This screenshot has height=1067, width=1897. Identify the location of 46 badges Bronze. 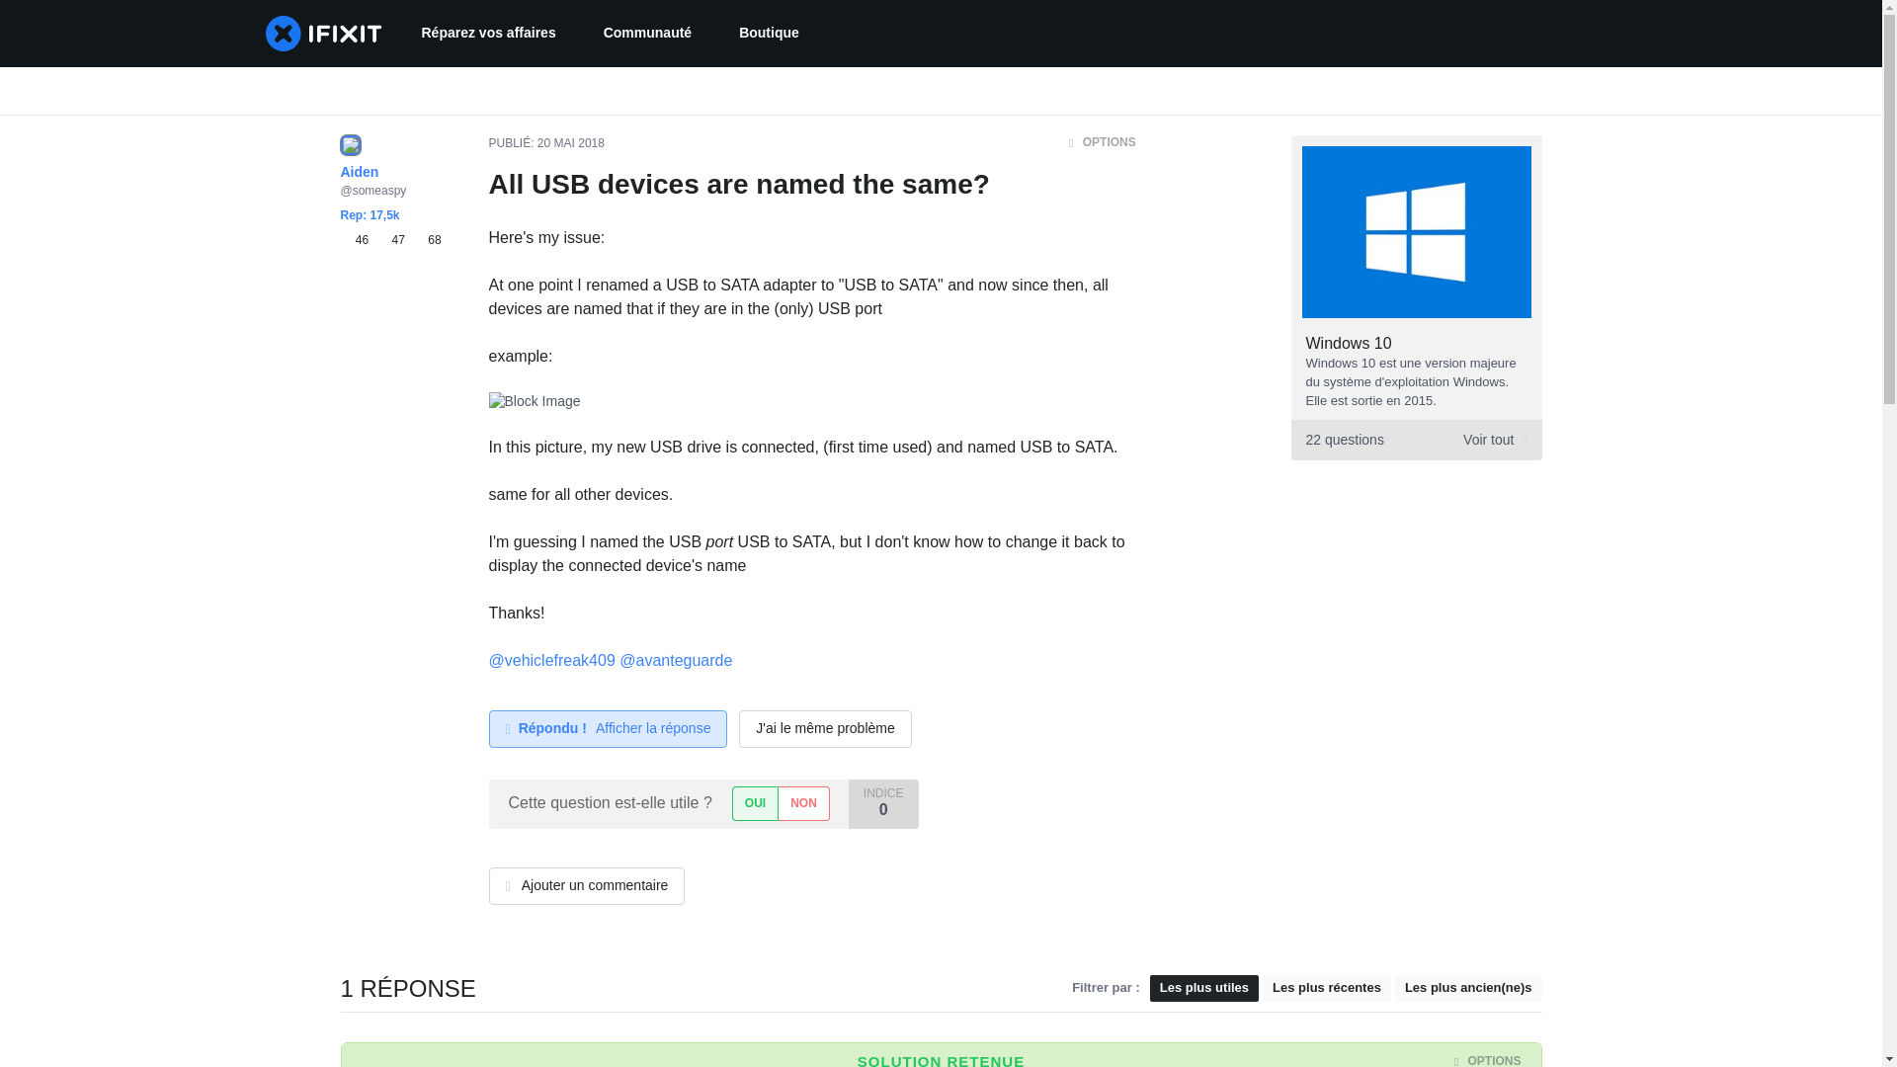
(358, 240).